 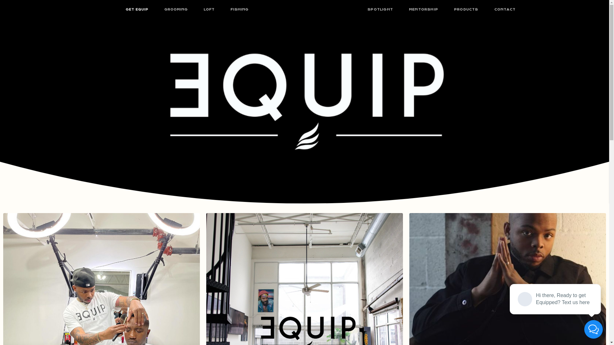 I want to click on MENTORSHIP, so click(x=423, y=10).